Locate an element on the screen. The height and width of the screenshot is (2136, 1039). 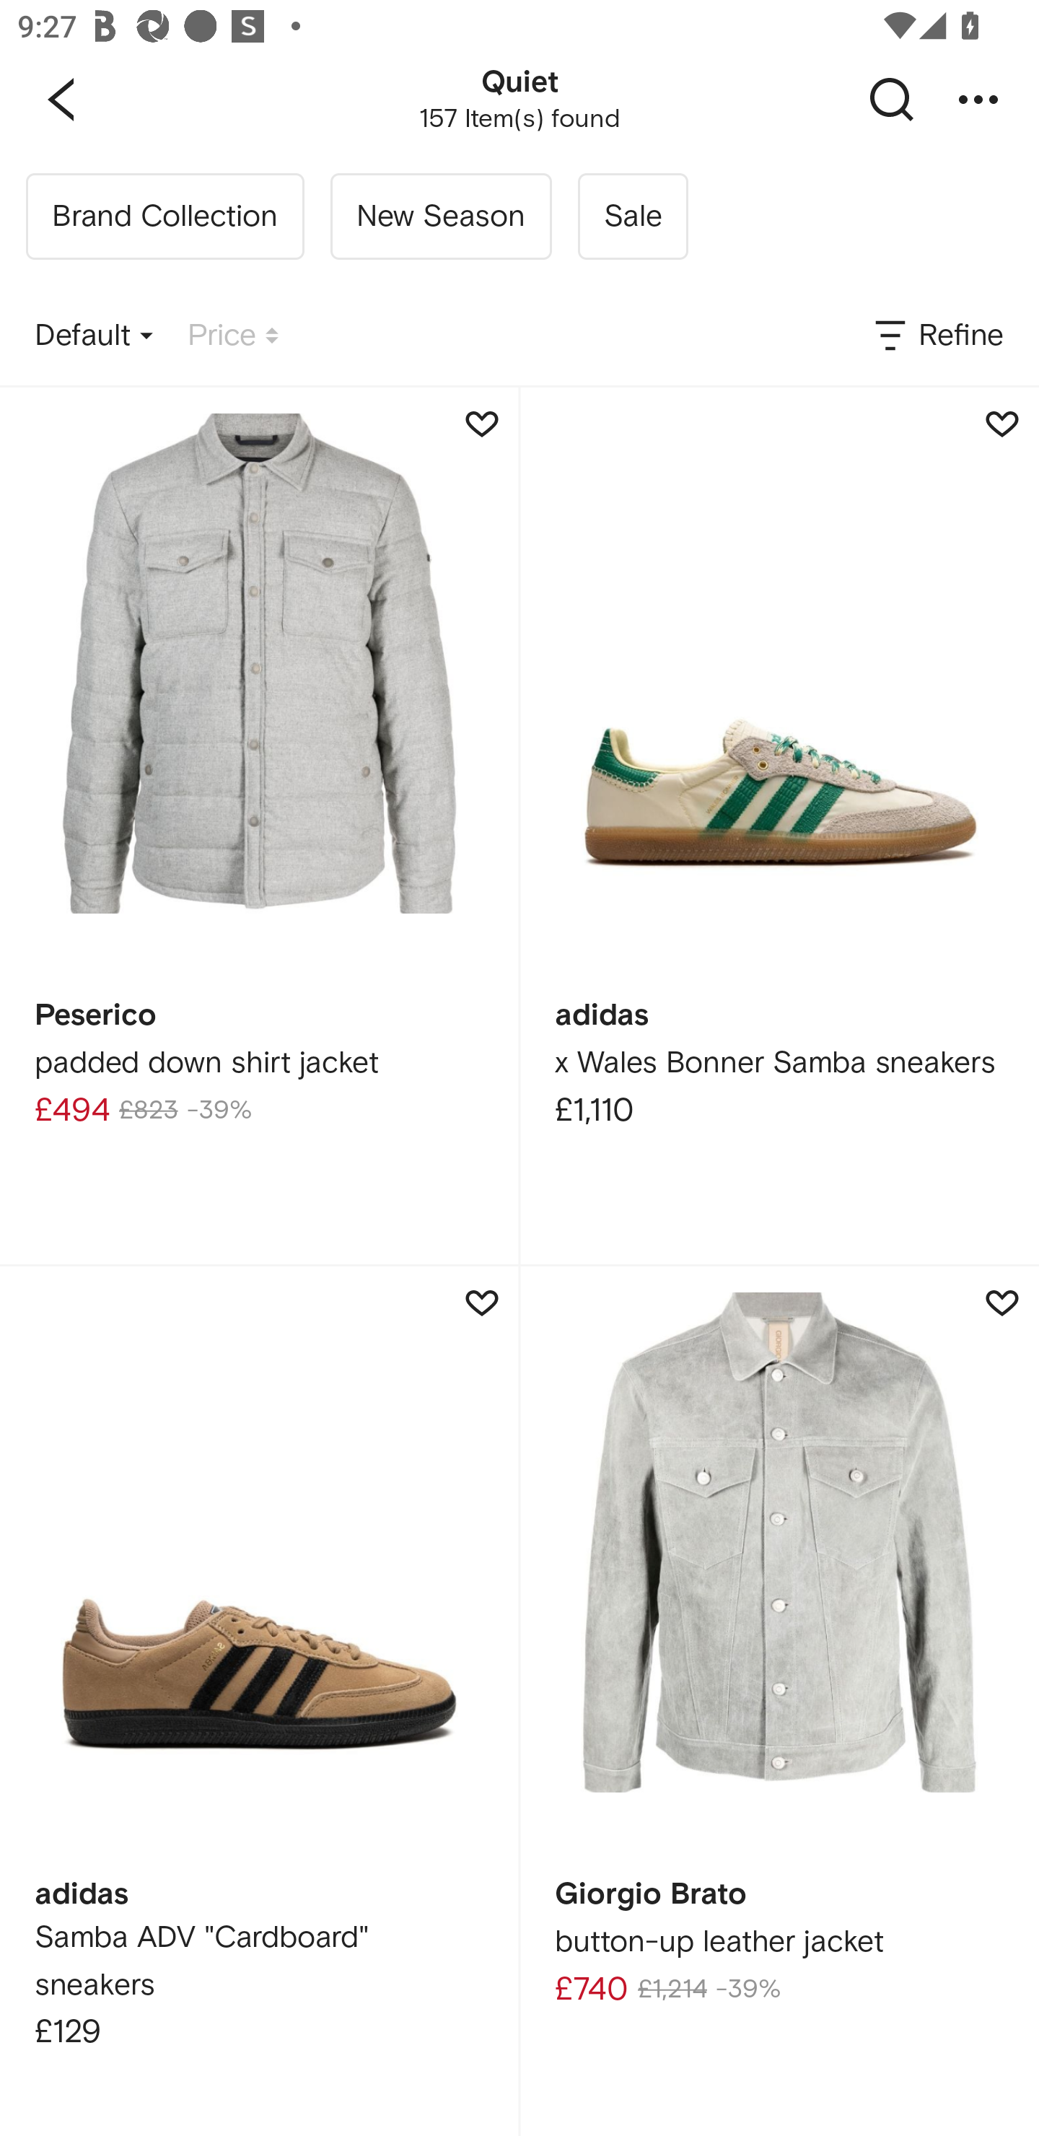
Price is located at coordinates (233, 336).